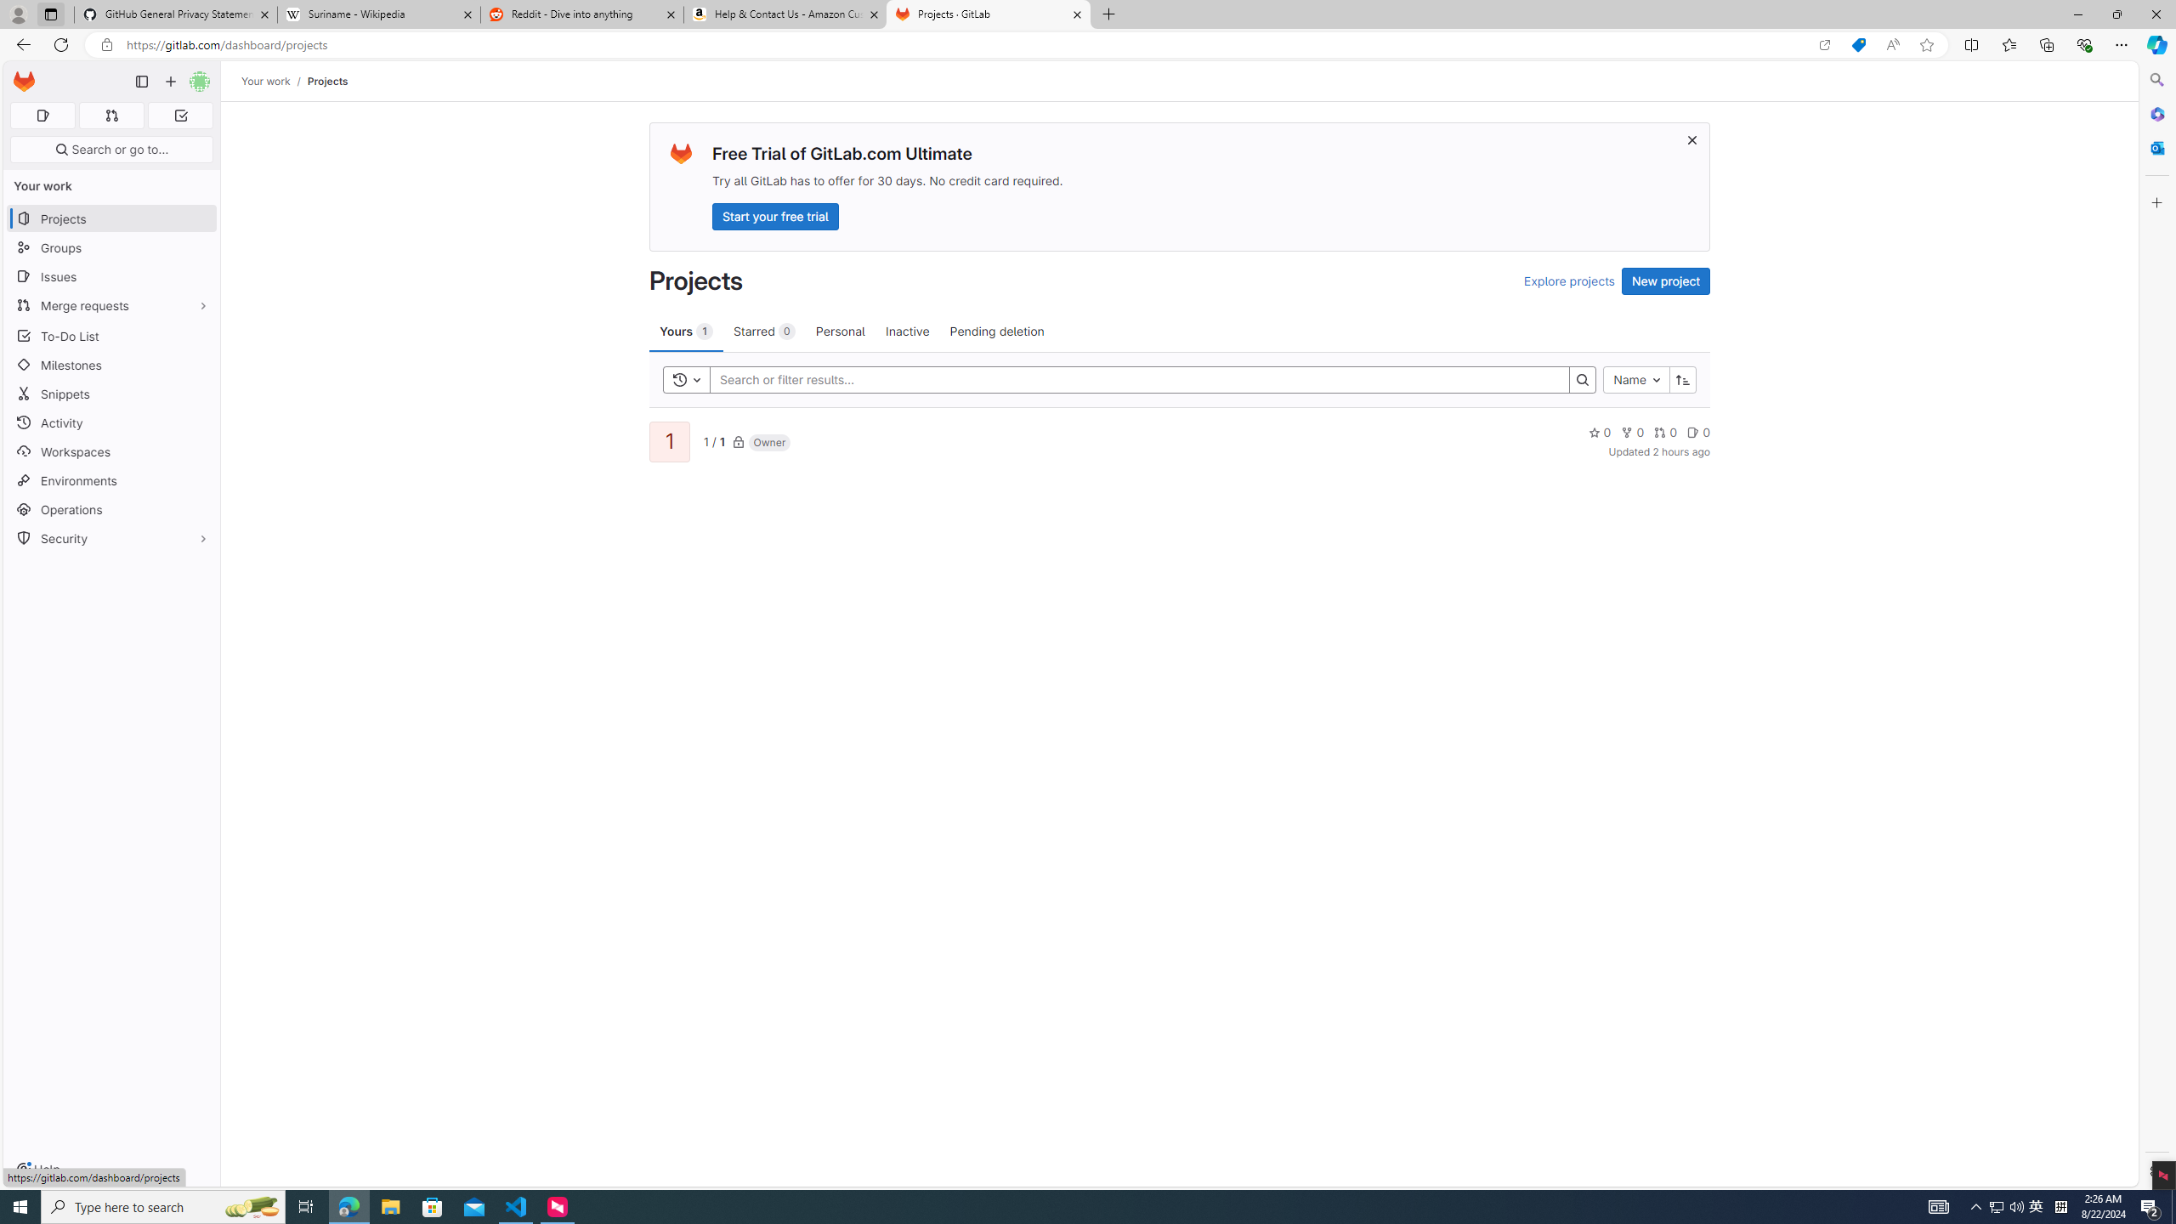  I want to click on Dismiss trial promotion, so click(1691, 139).